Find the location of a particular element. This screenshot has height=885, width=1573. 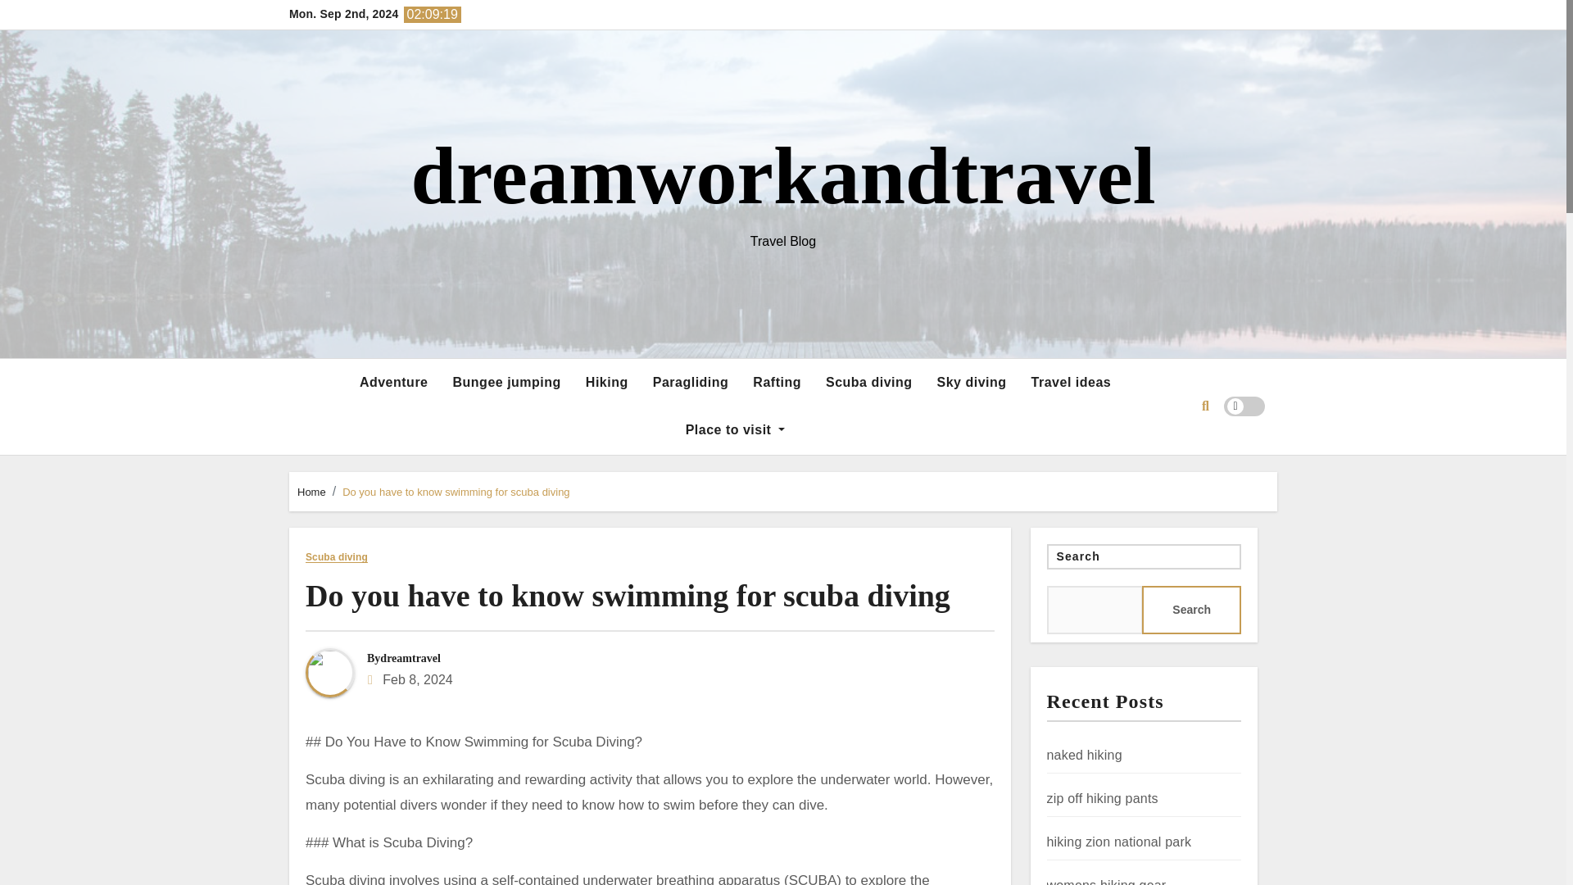

Paragliding is located at coordinates (690, 382).